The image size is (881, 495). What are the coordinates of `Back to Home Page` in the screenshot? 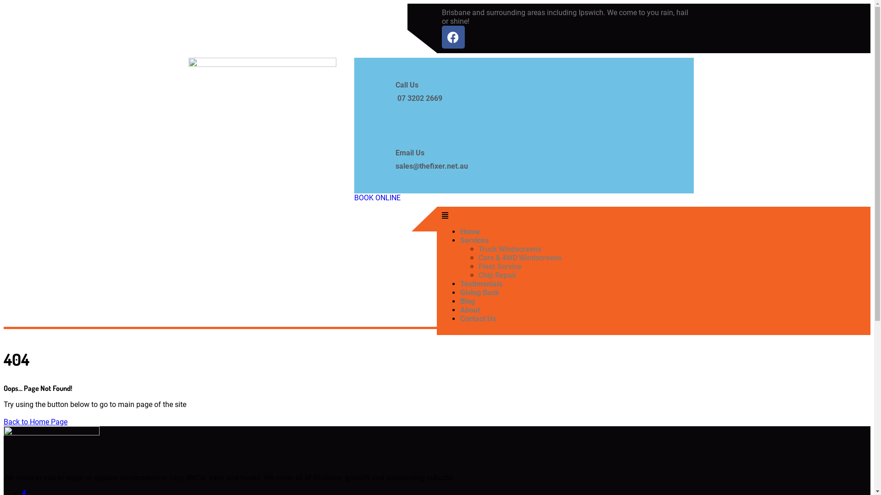 It's located at (36, 422).